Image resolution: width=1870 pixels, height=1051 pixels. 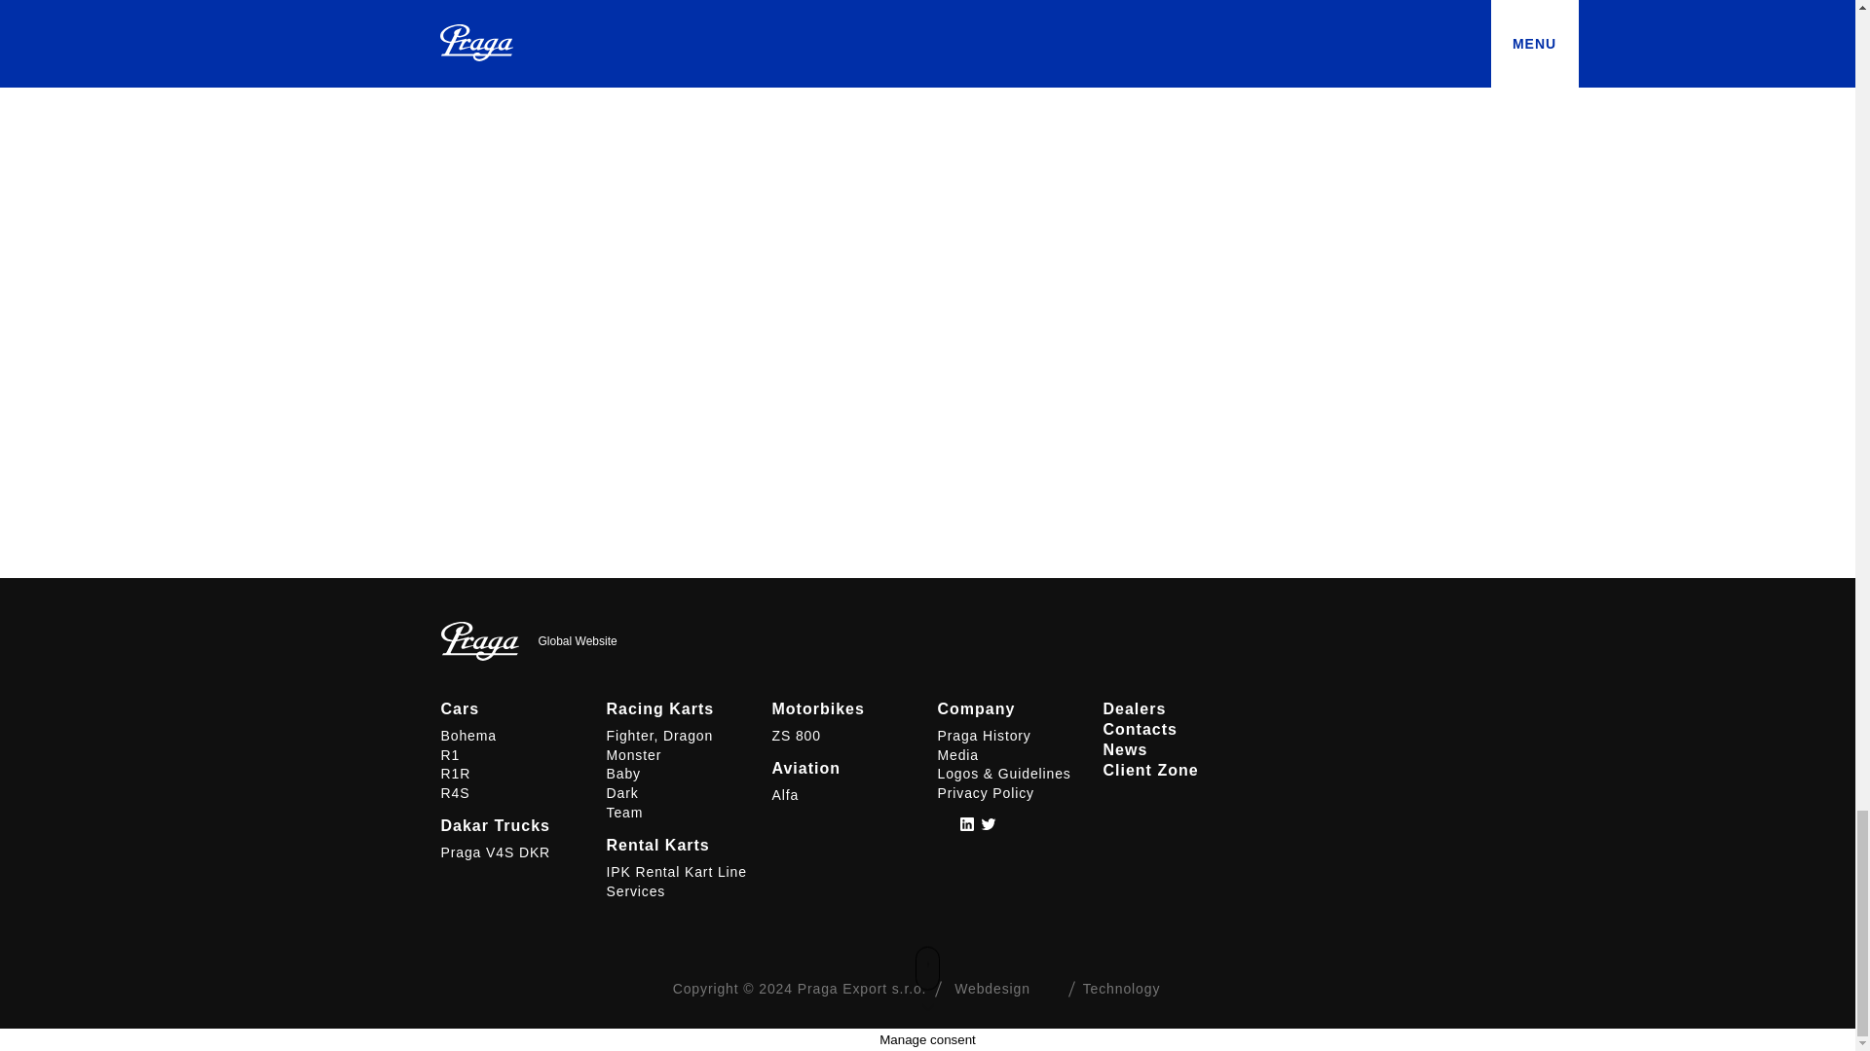 I want to click on Logo Twitter, so click(x=988, y=824).